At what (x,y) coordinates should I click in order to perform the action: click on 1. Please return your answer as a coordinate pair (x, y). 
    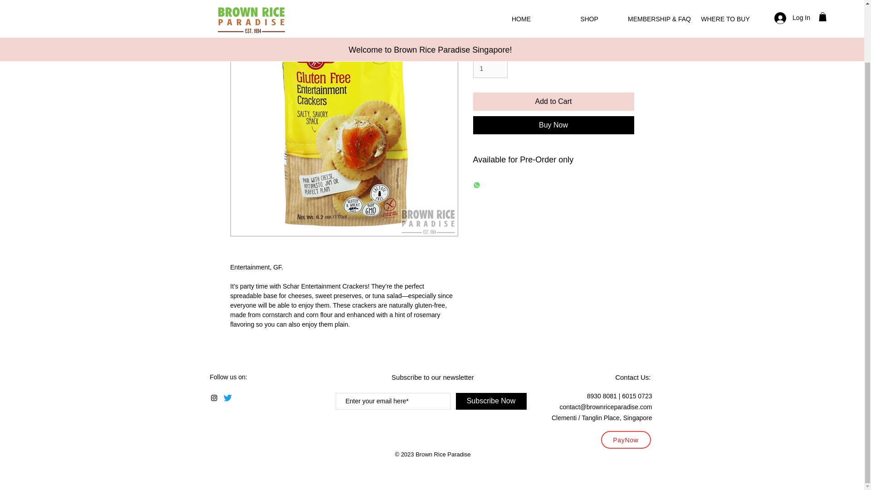
    Looking at the image, I should click on (490, 68).